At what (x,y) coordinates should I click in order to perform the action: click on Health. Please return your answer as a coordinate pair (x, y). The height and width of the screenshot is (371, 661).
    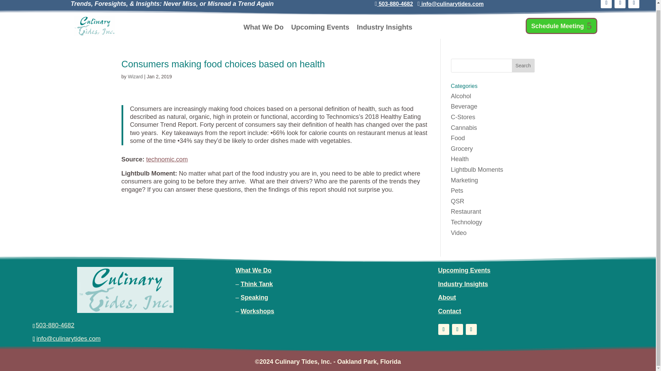
    Looking at the image, I should click on (460, 159).